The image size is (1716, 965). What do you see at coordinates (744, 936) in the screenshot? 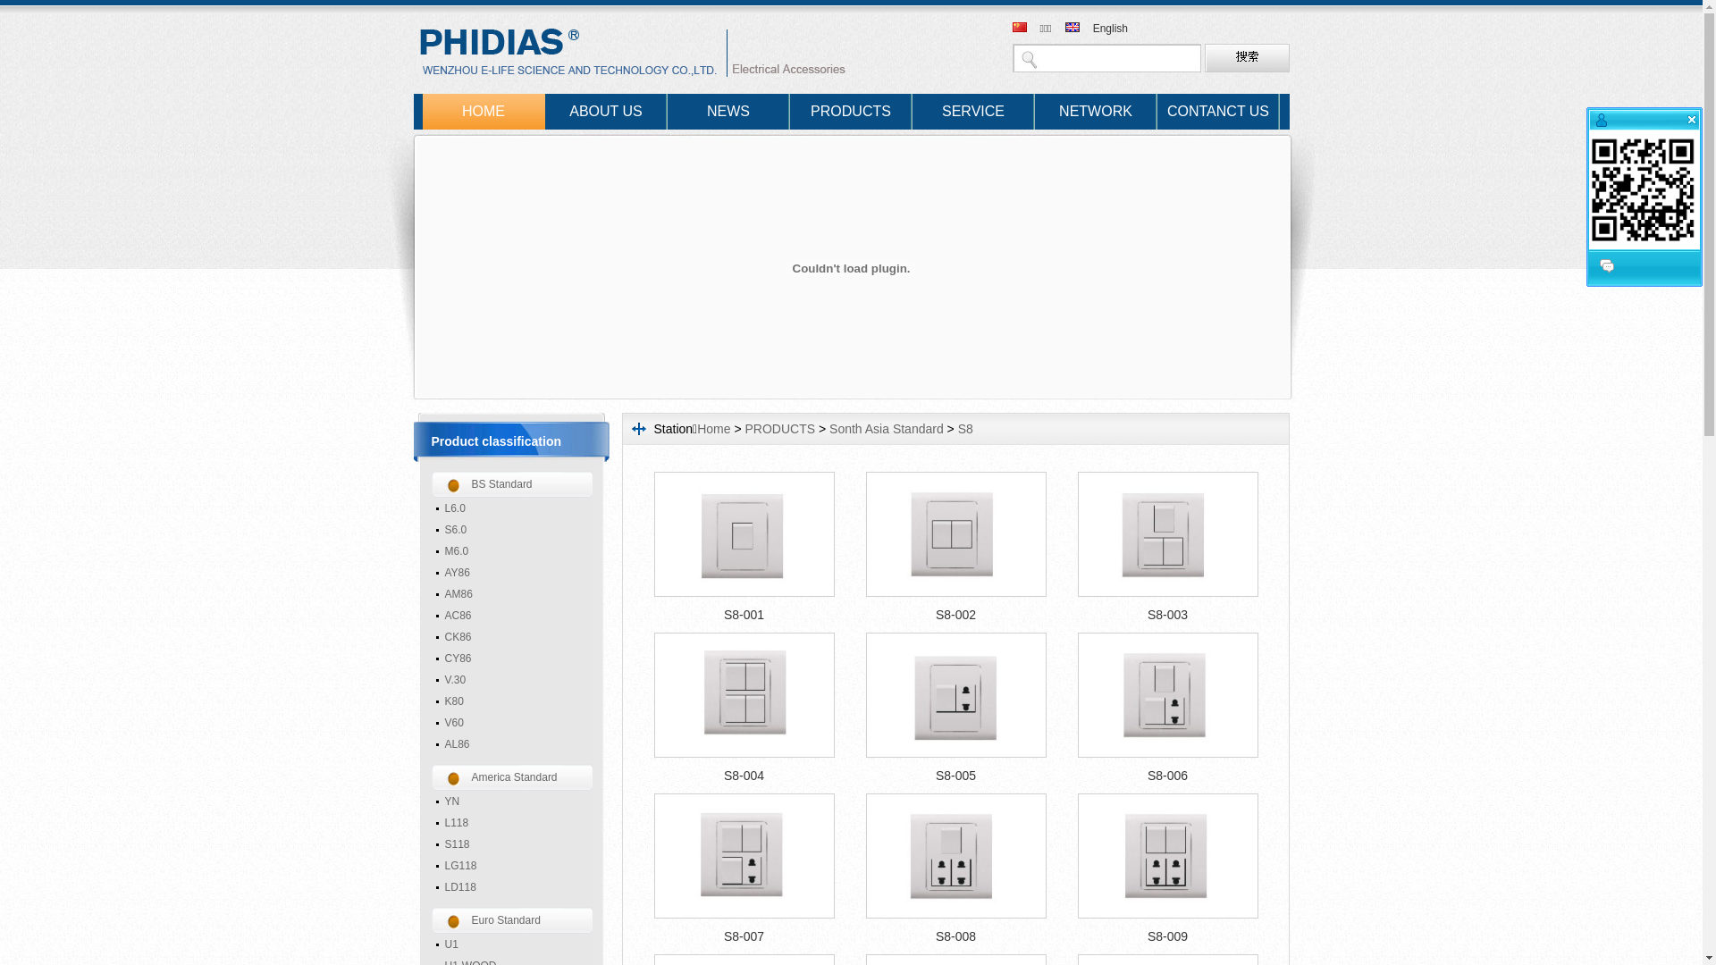
I see `S8-007` at bounding box center [744, 936].